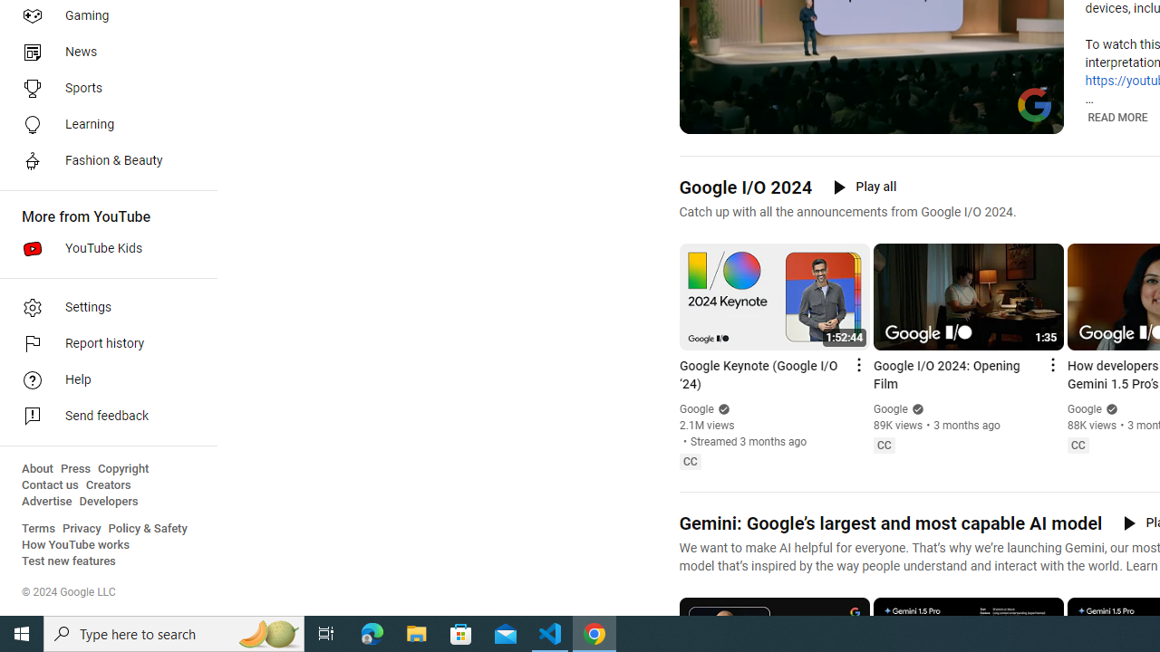 This screenshot has width=1160, height=652. Describe the element at coordinates (109, 502) in the screenshot. I see `Developers` at that location.